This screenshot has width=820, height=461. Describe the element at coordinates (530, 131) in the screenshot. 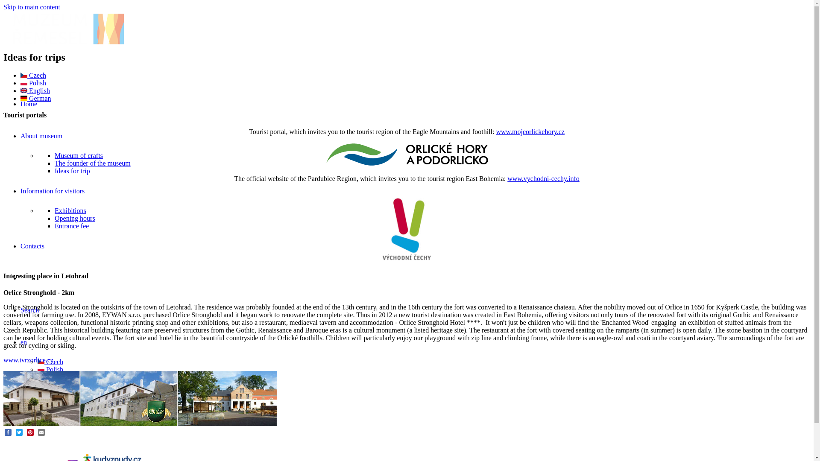

I see `www.mojeorlickehory.cz` at that location.